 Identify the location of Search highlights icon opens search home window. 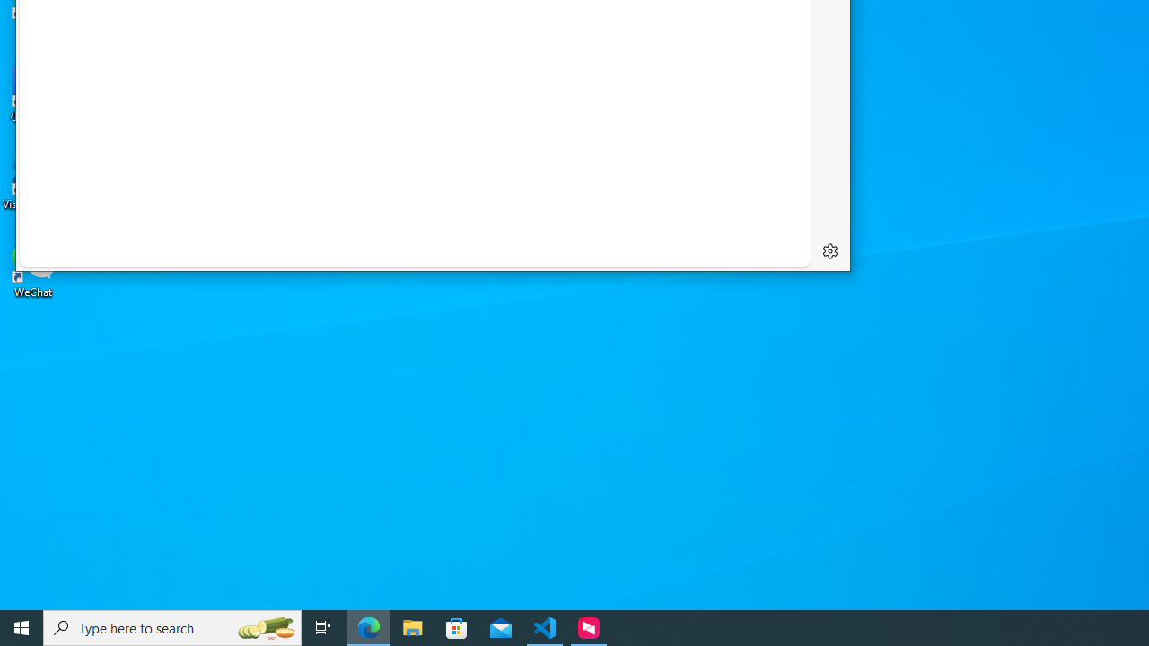
(266, 628).